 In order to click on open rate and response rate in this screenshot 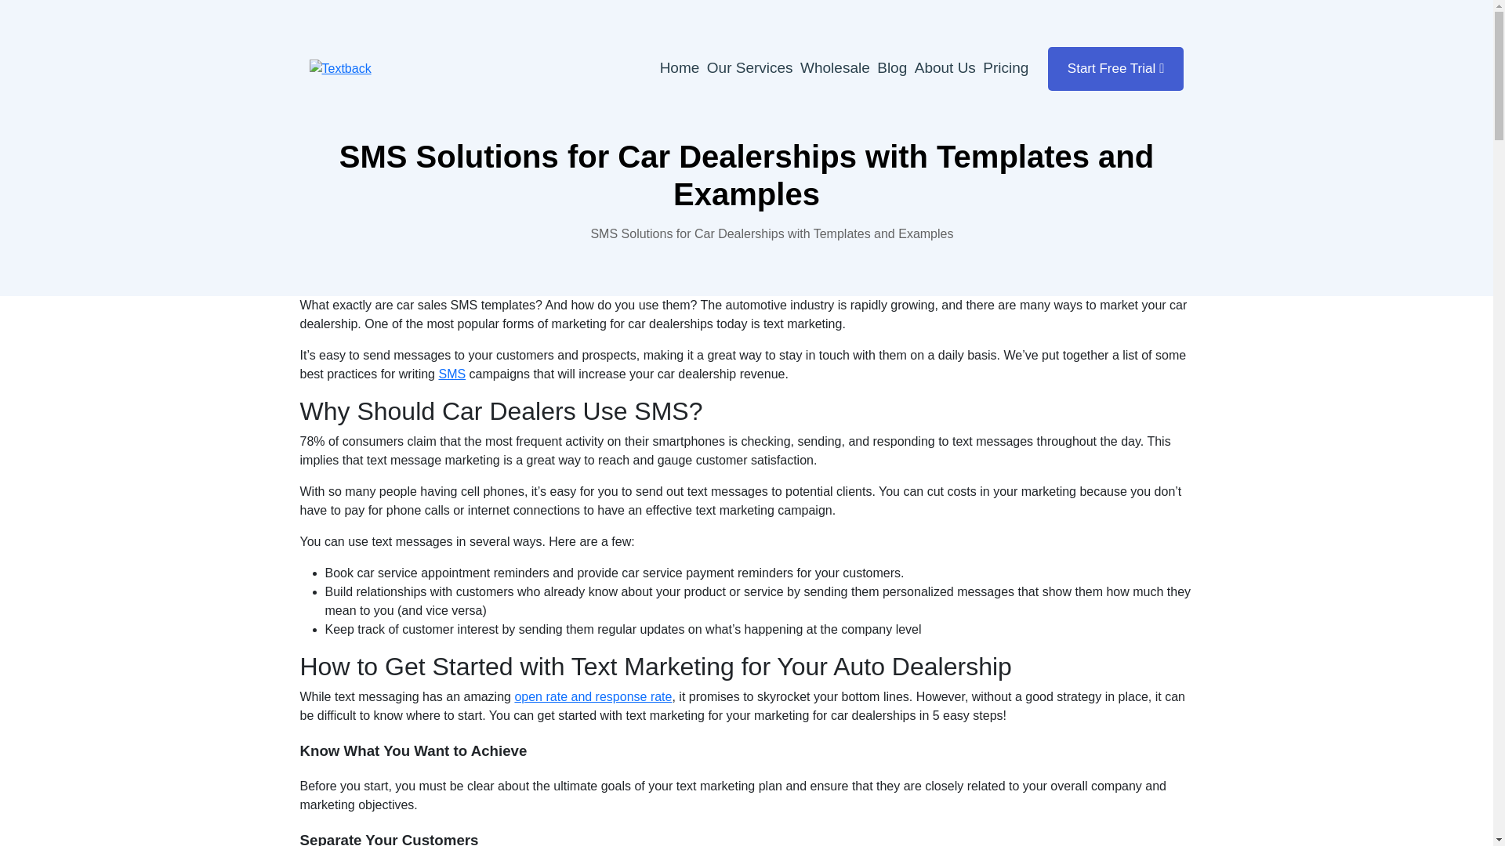, I will do `click(593, 696)`.